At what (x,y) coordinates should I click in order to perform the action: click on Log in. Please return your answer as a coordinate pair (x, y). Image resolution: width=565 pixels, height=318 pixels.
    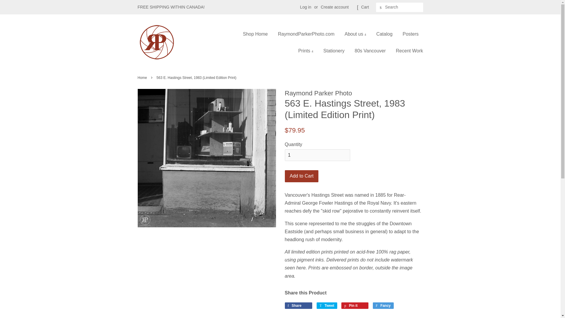
    Looking at the image, I should click on (305, 7).